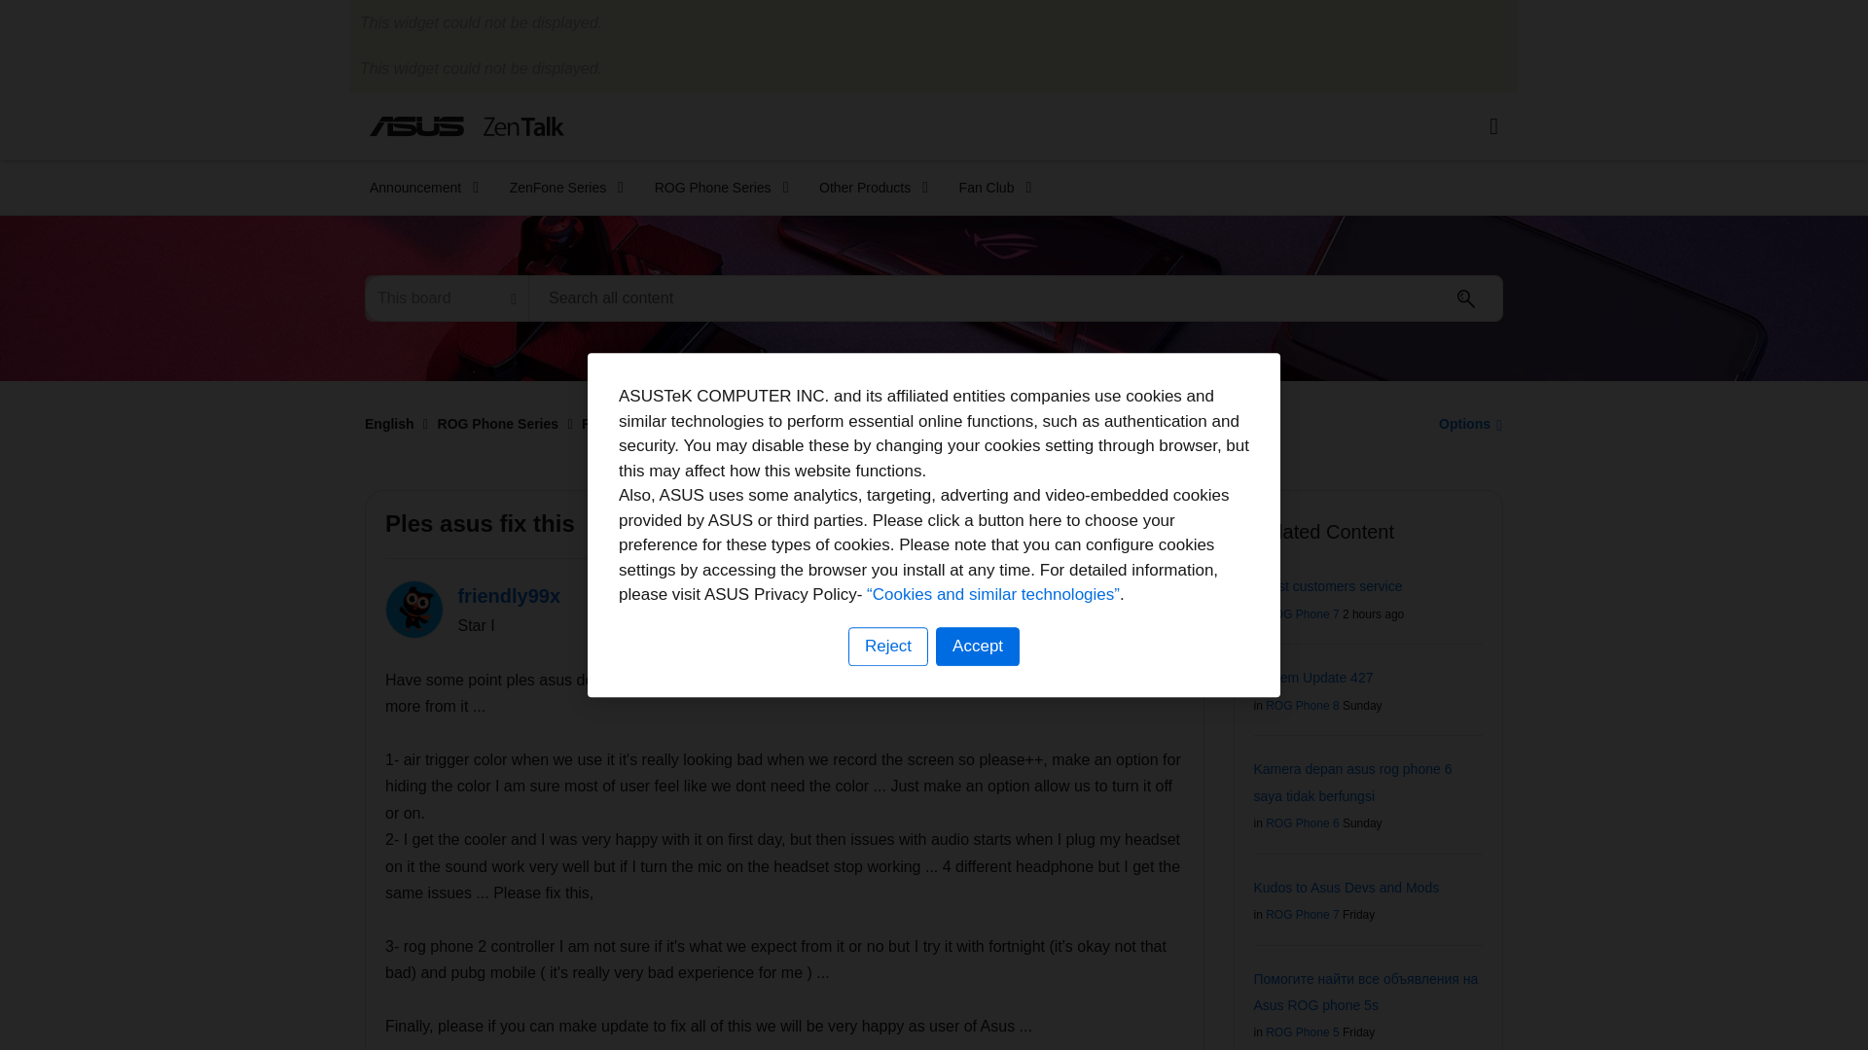 The image size is (1868, 1050). Describe the element at coordinates (867, 188) in the screenshot. I see `Other Products` at that location.